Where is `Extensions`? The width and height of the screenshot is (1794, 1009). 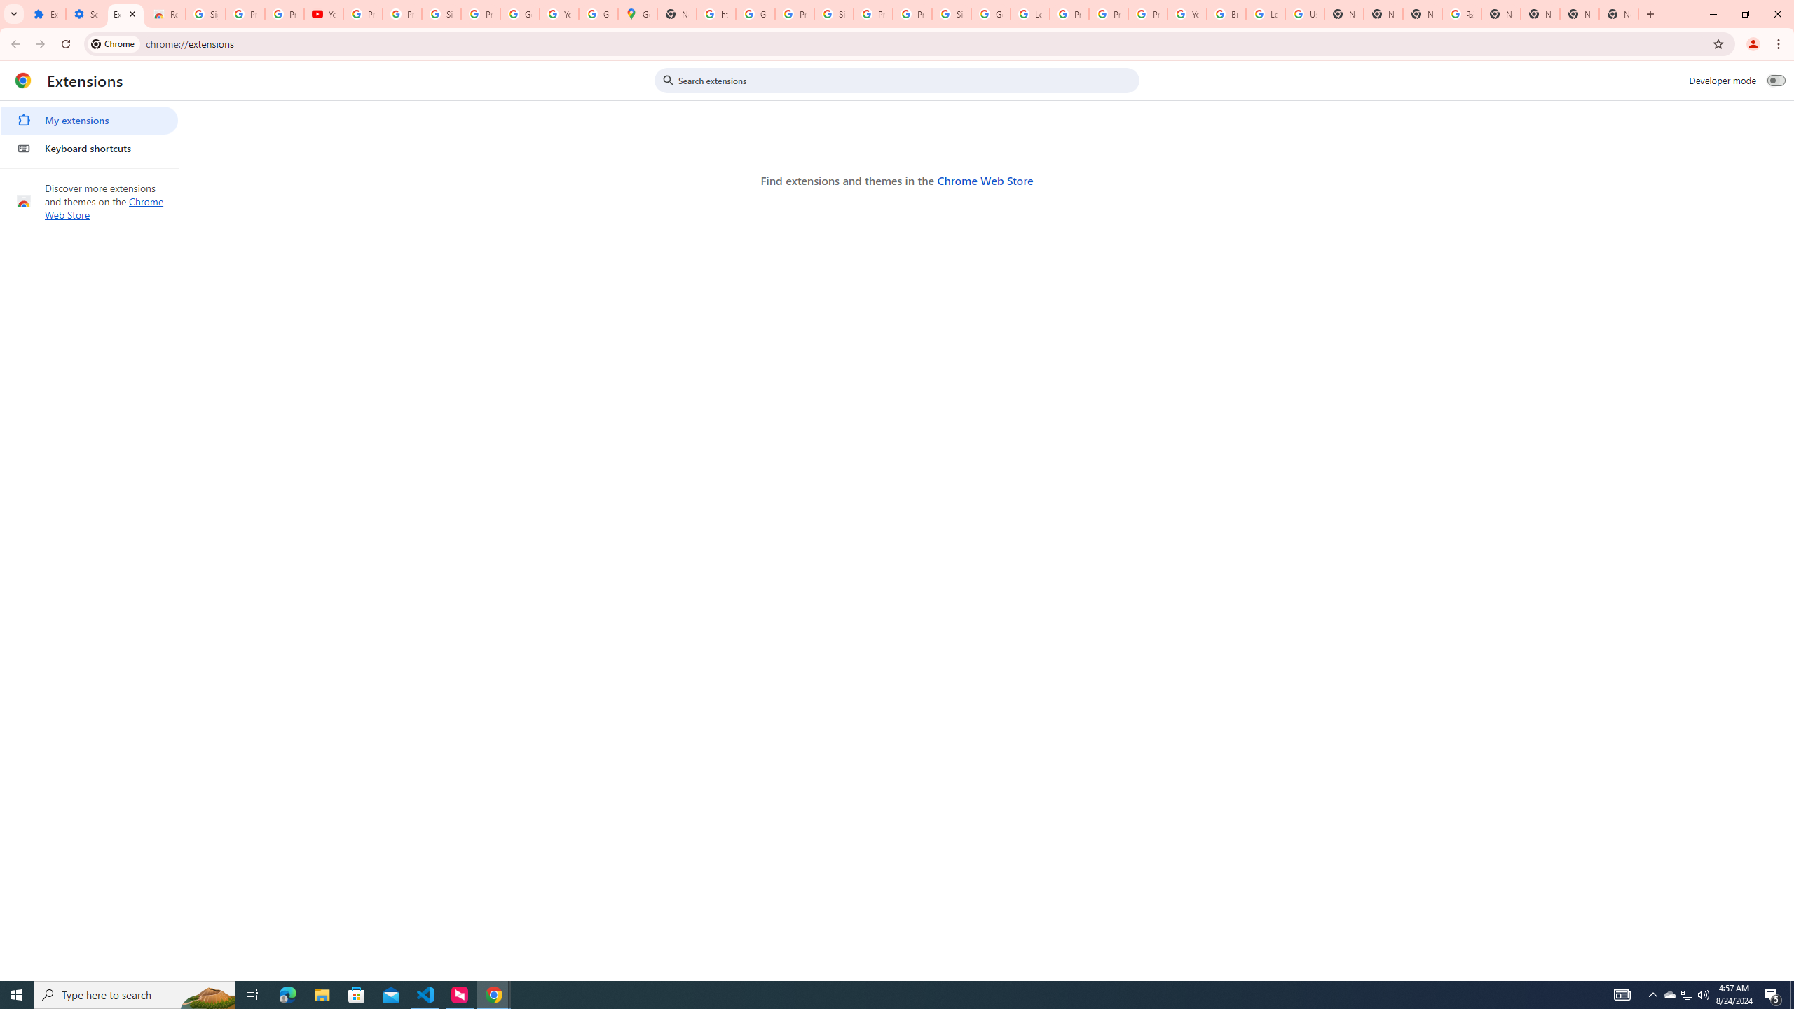 Extensions is located at coordinates (125, 14).